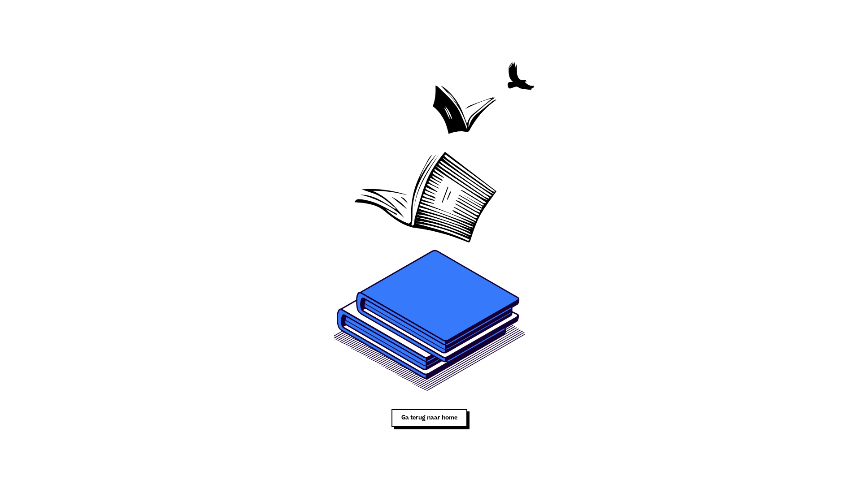 This screenshot has width=861, height=484. I want to click on Ga terug naar home, so click(431, 420).